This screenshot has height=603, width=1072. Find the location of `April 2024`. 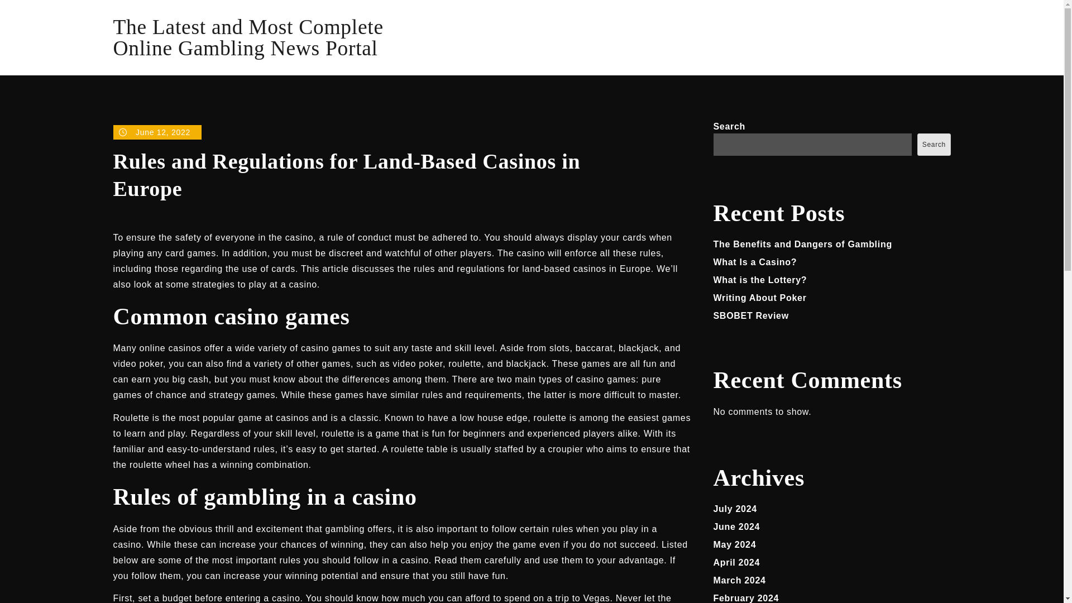

April 2024 is located at coordinates (737, 563).